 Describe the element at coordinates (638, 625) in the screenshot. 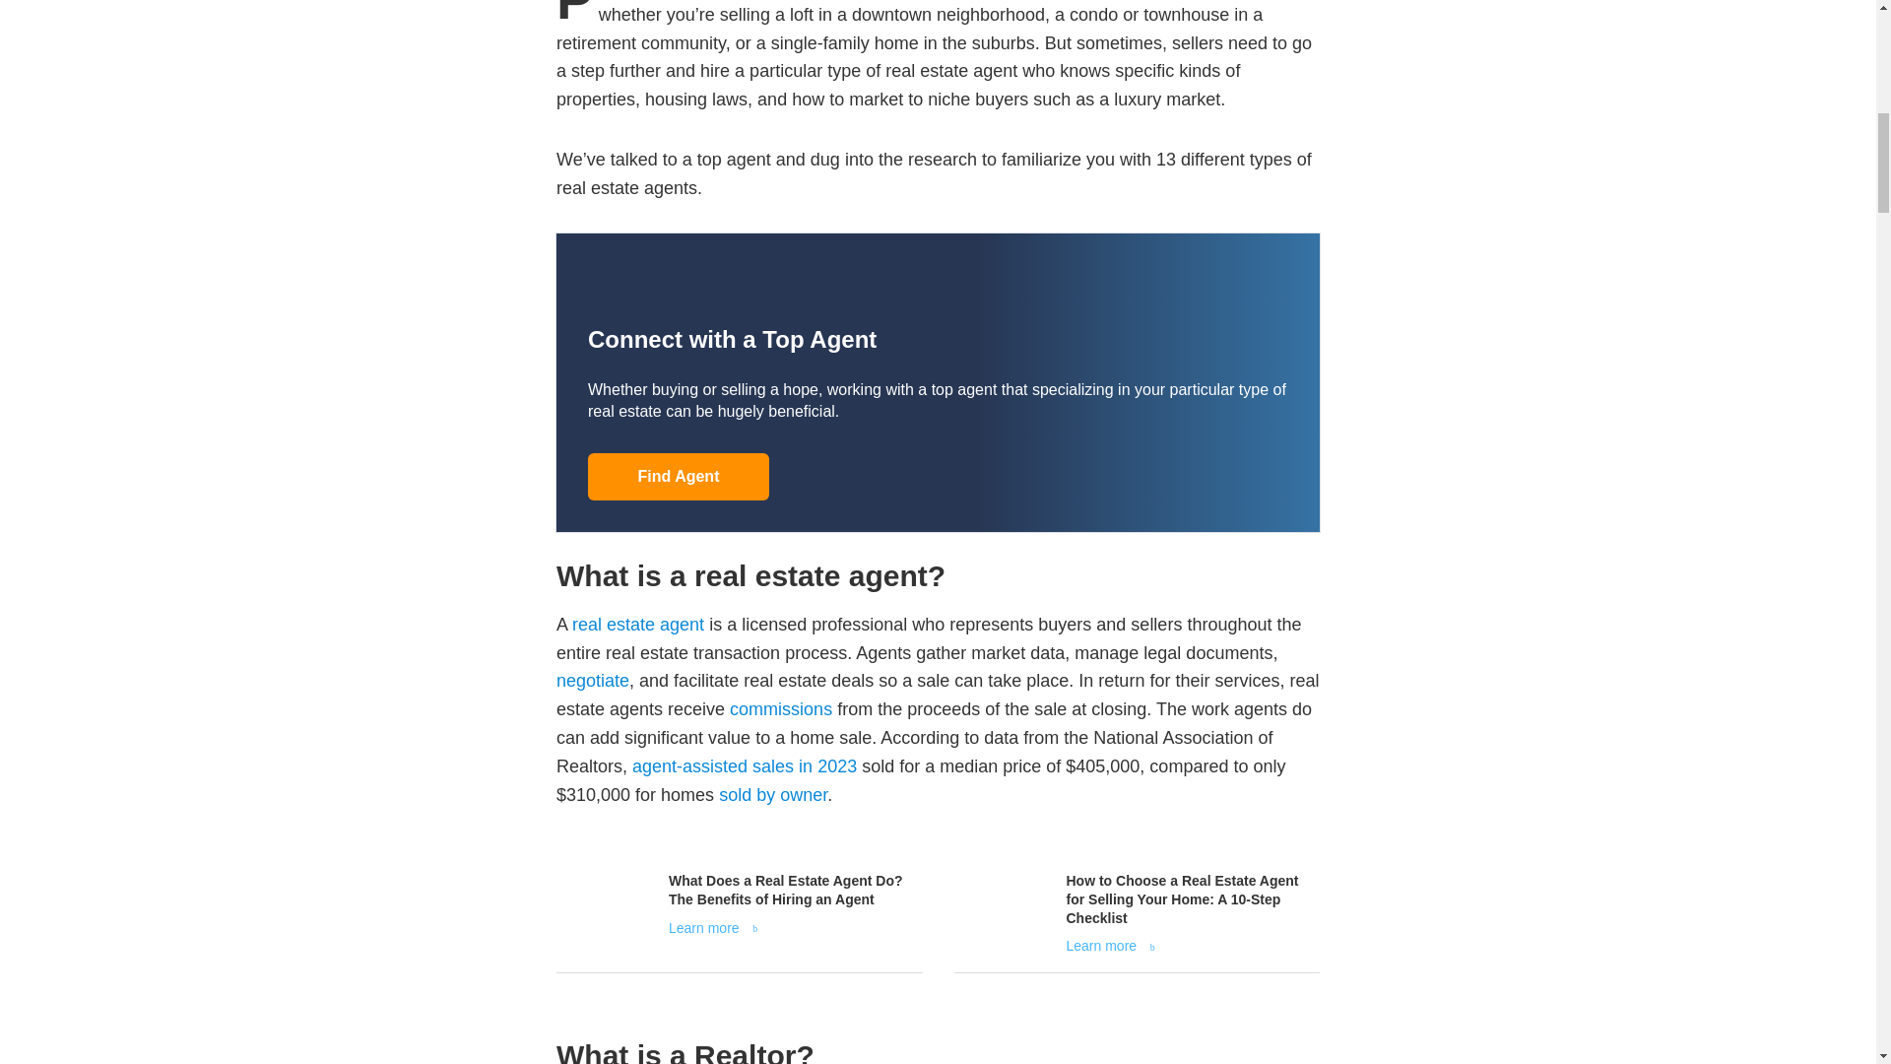

I see `real estate agent` at that location.